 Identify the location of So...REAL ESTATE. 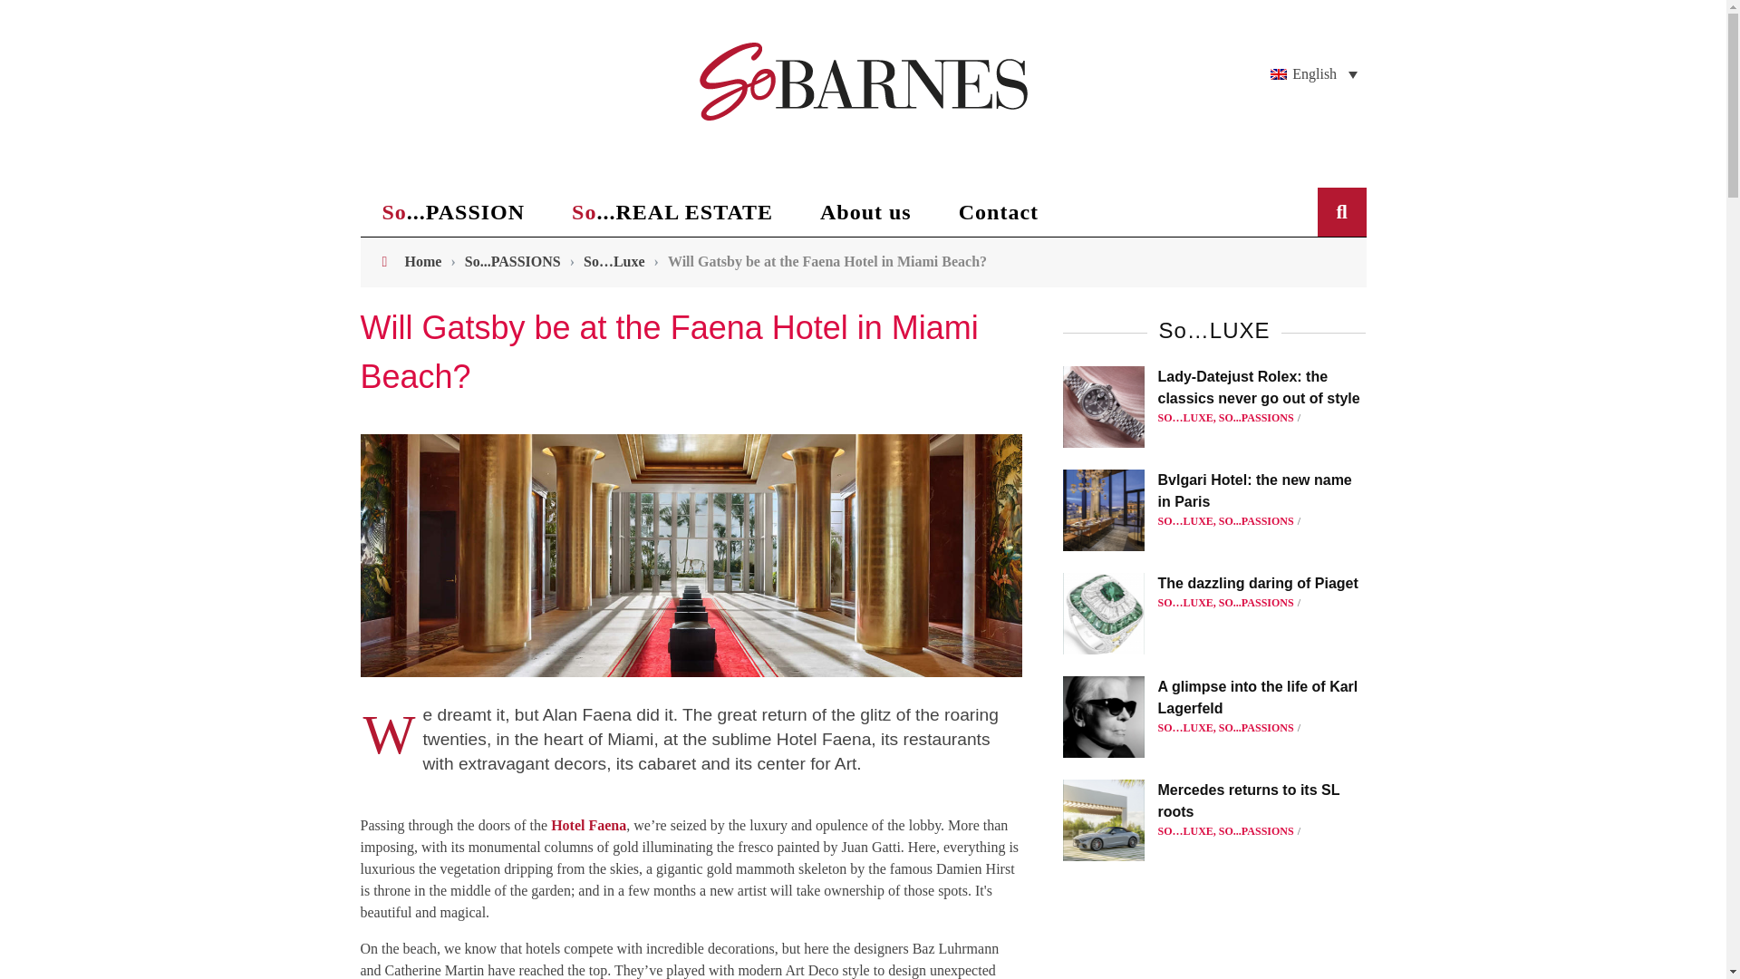
(672, 212).